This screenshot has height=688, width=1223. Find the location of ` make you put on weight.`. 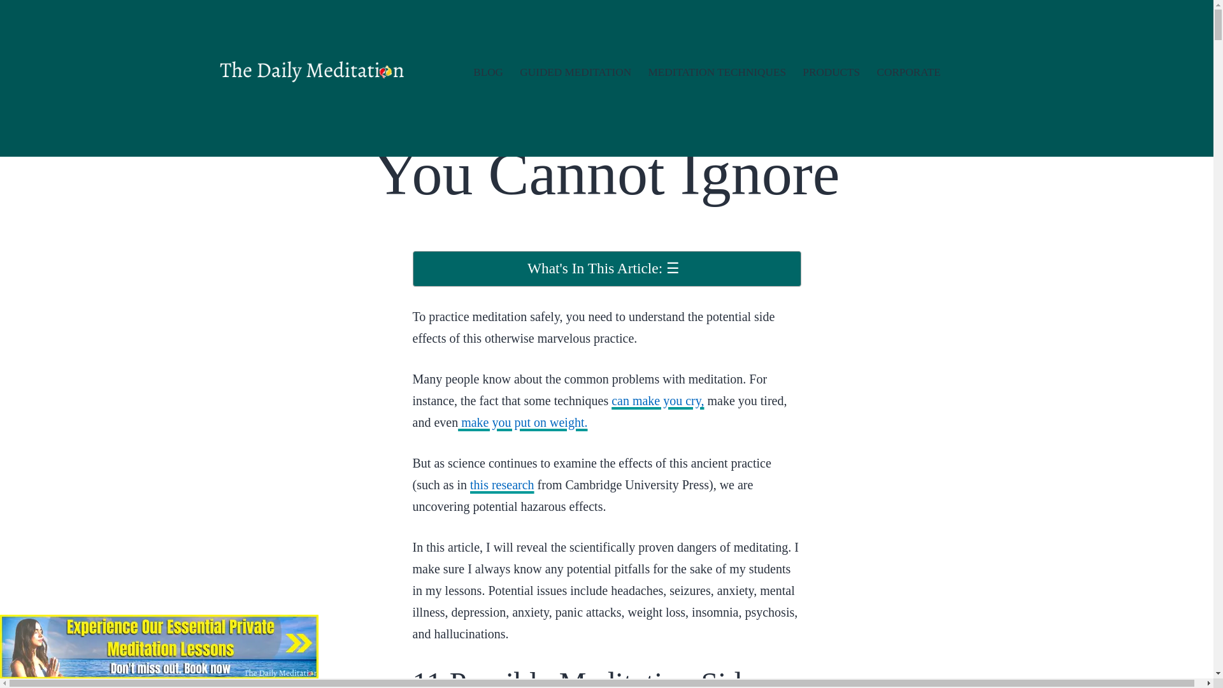

 make you put on weight. is located at coordinates (522, 422).